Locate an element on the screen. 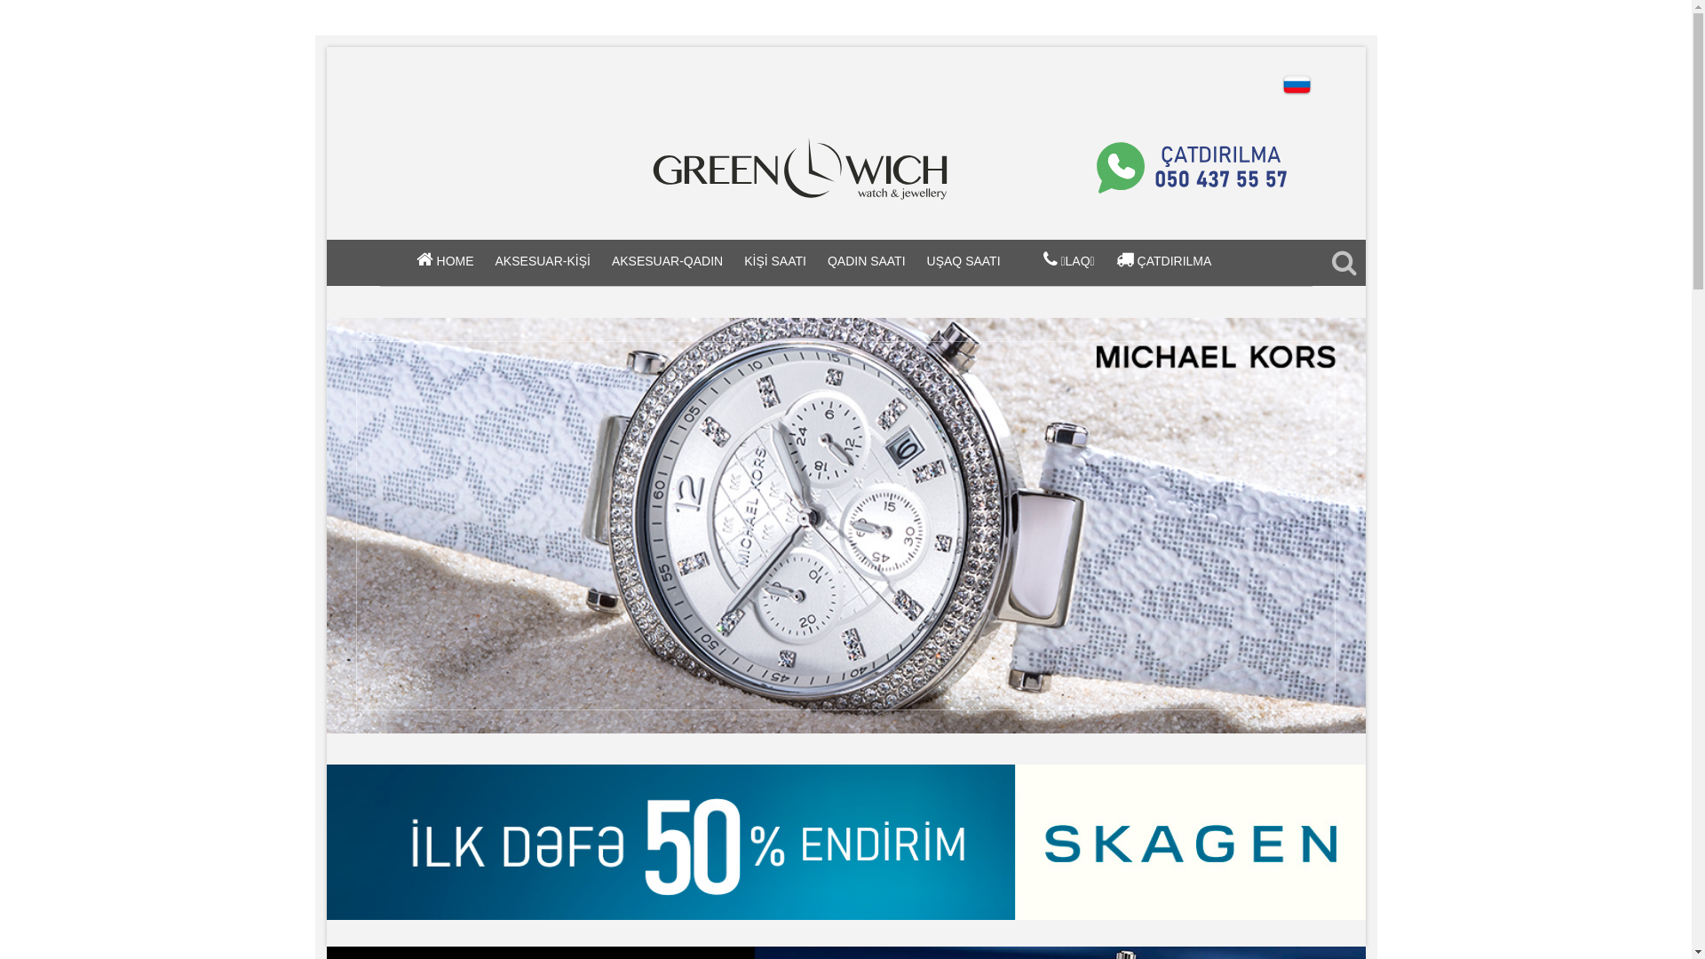 The image size is (1705, 959). AKSESUAR-QADIN is located at coordinates (668, 261).